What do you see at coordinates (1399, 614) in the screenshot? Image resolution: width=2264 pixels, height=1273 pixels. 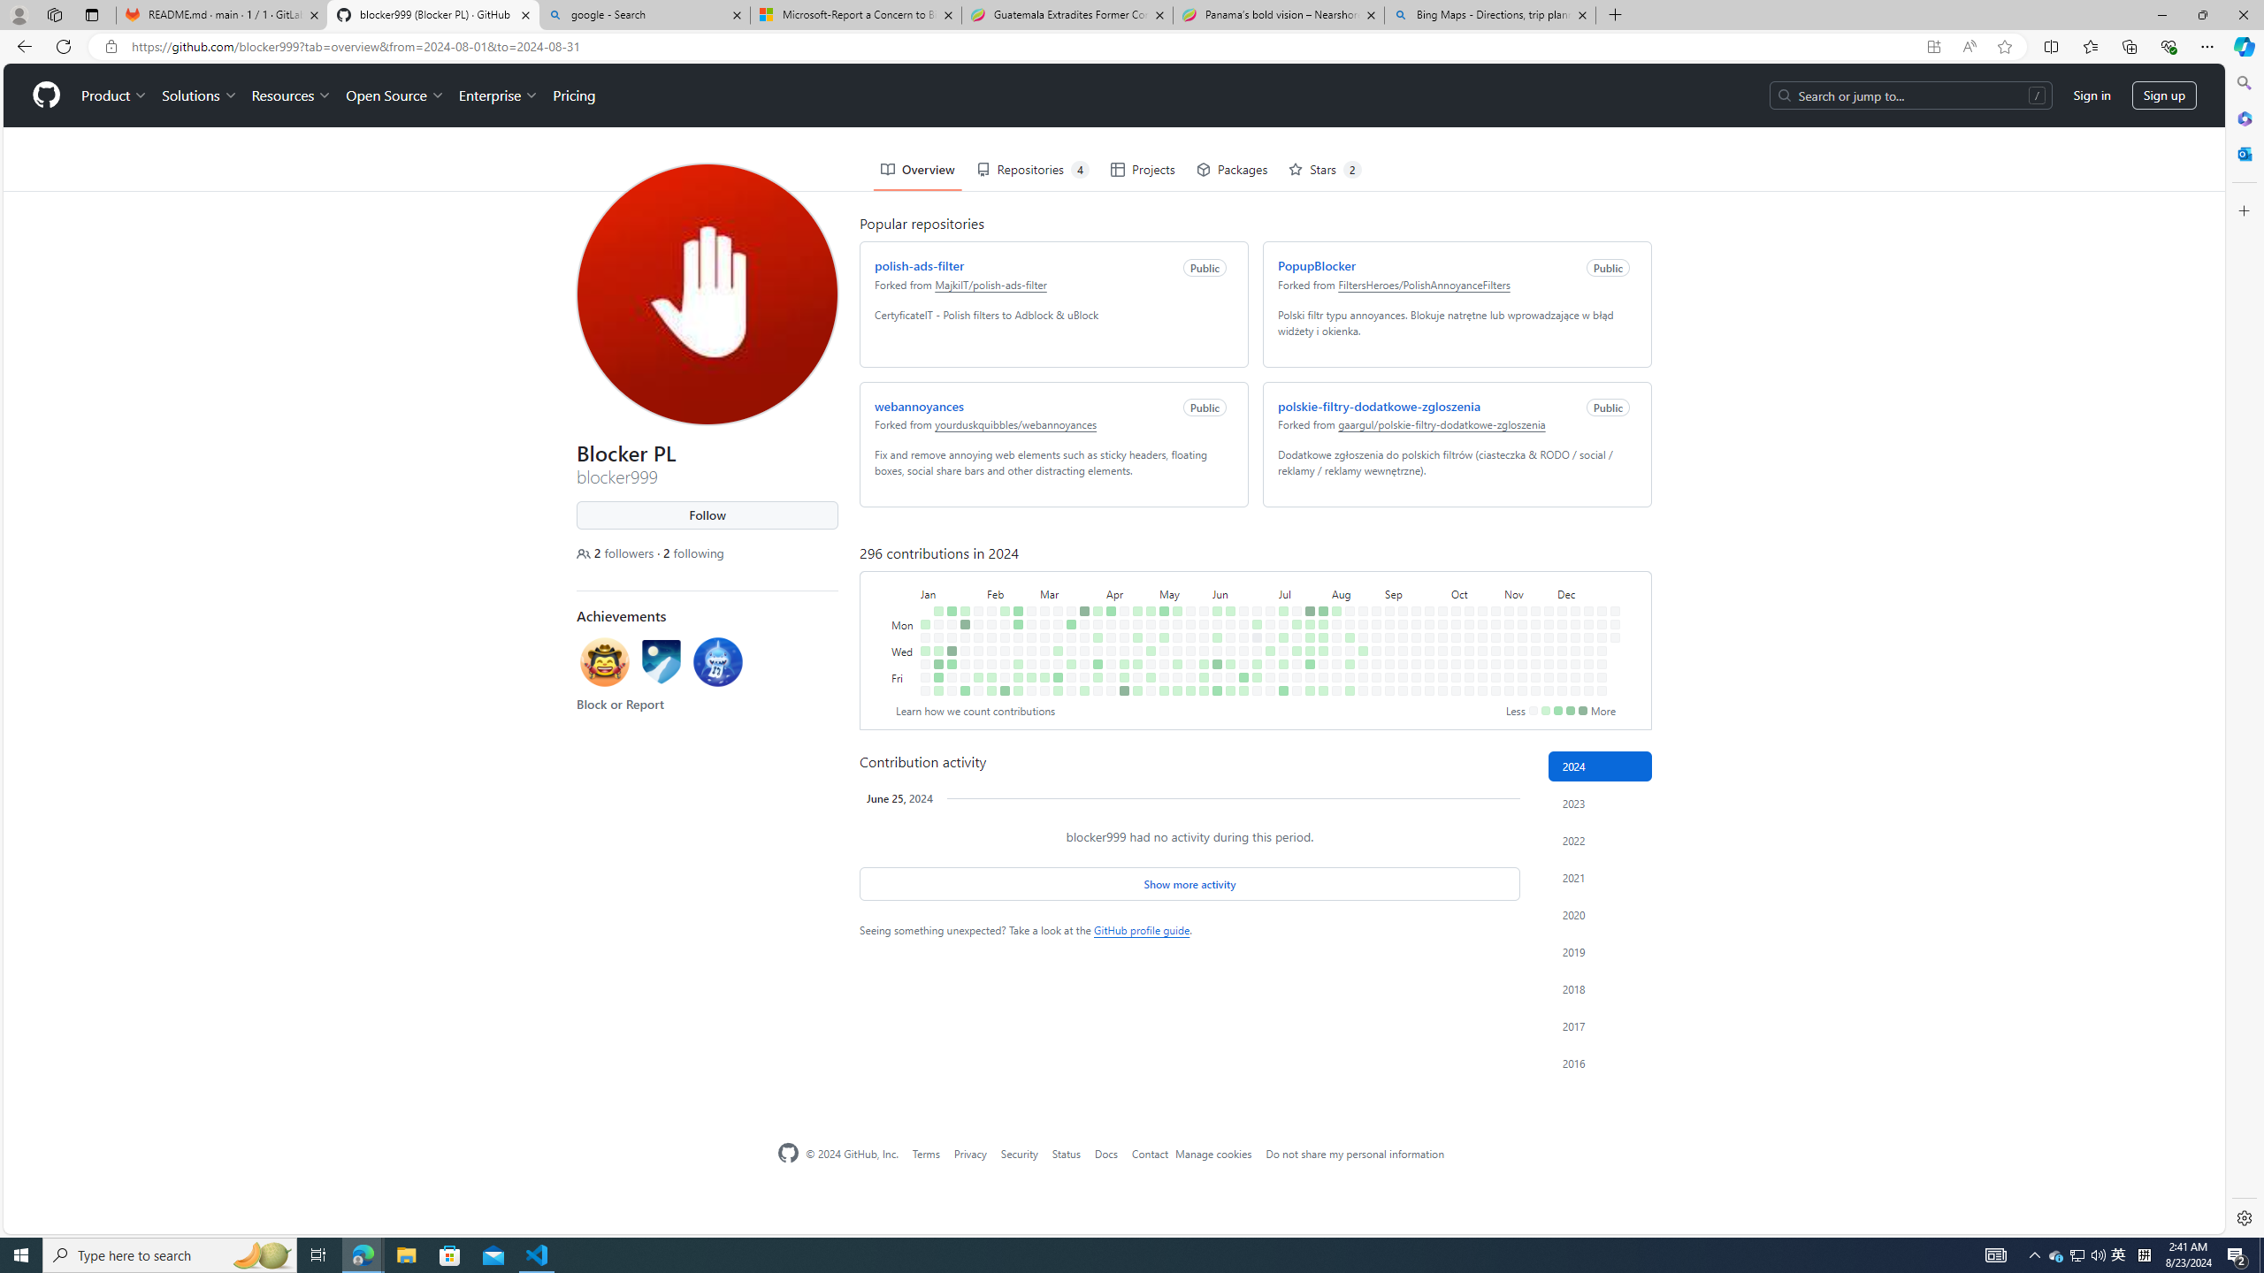 I see `No contributions on September 13th.` at bounding box center [1399, 614].